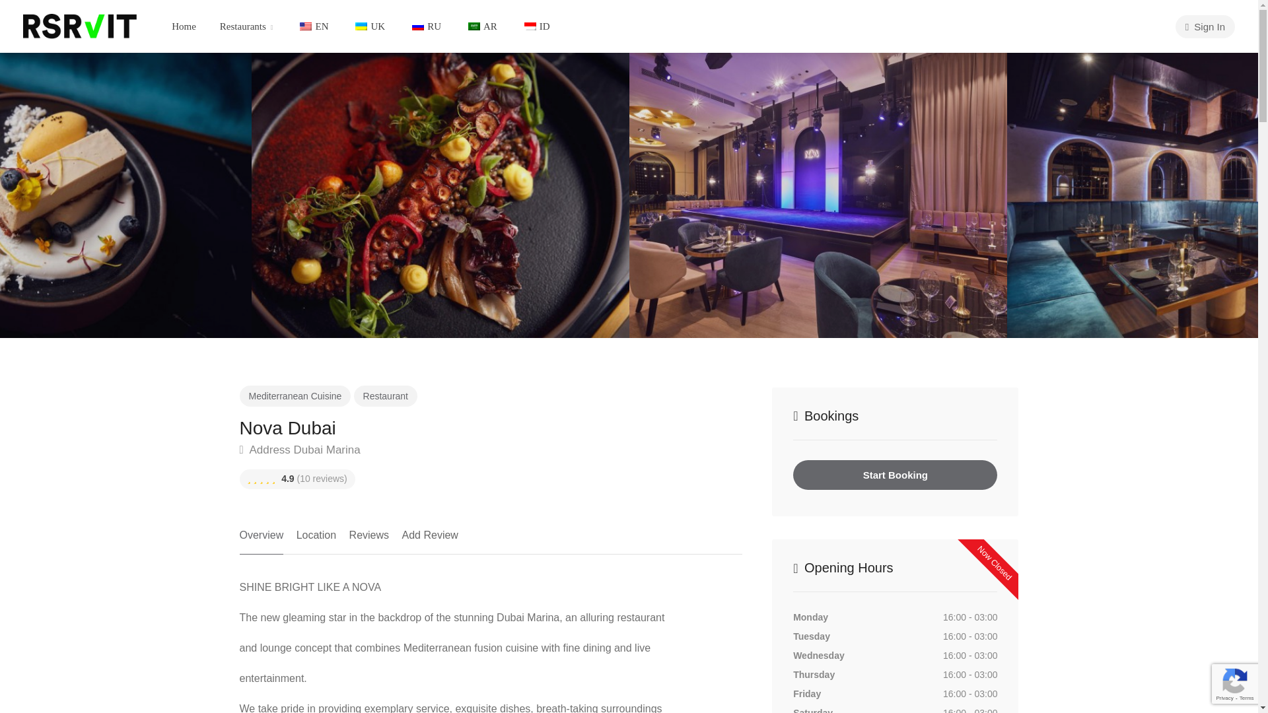 This screenshot has width=1268, height=713. I want to click on EN, so click(312, 26).